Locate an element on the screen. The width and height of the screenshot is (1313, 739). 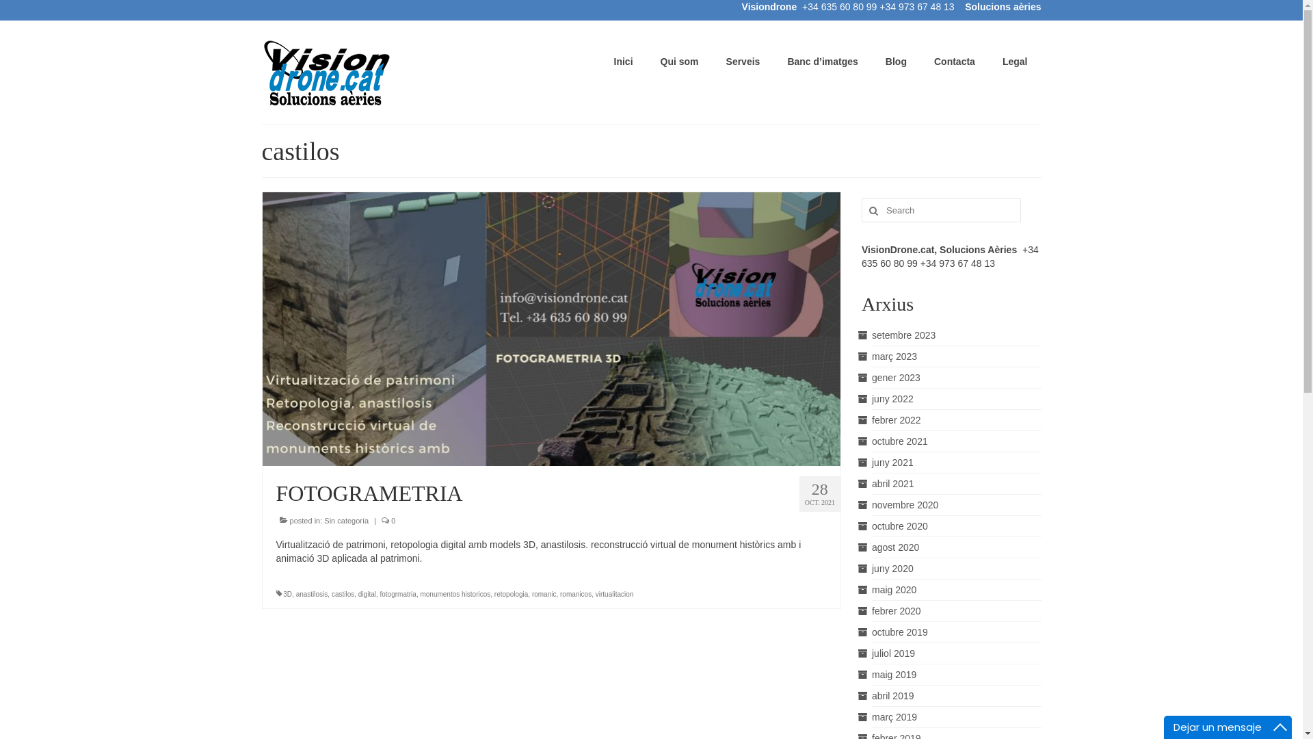
febrer 2022 is located at coordinates (897, 420).